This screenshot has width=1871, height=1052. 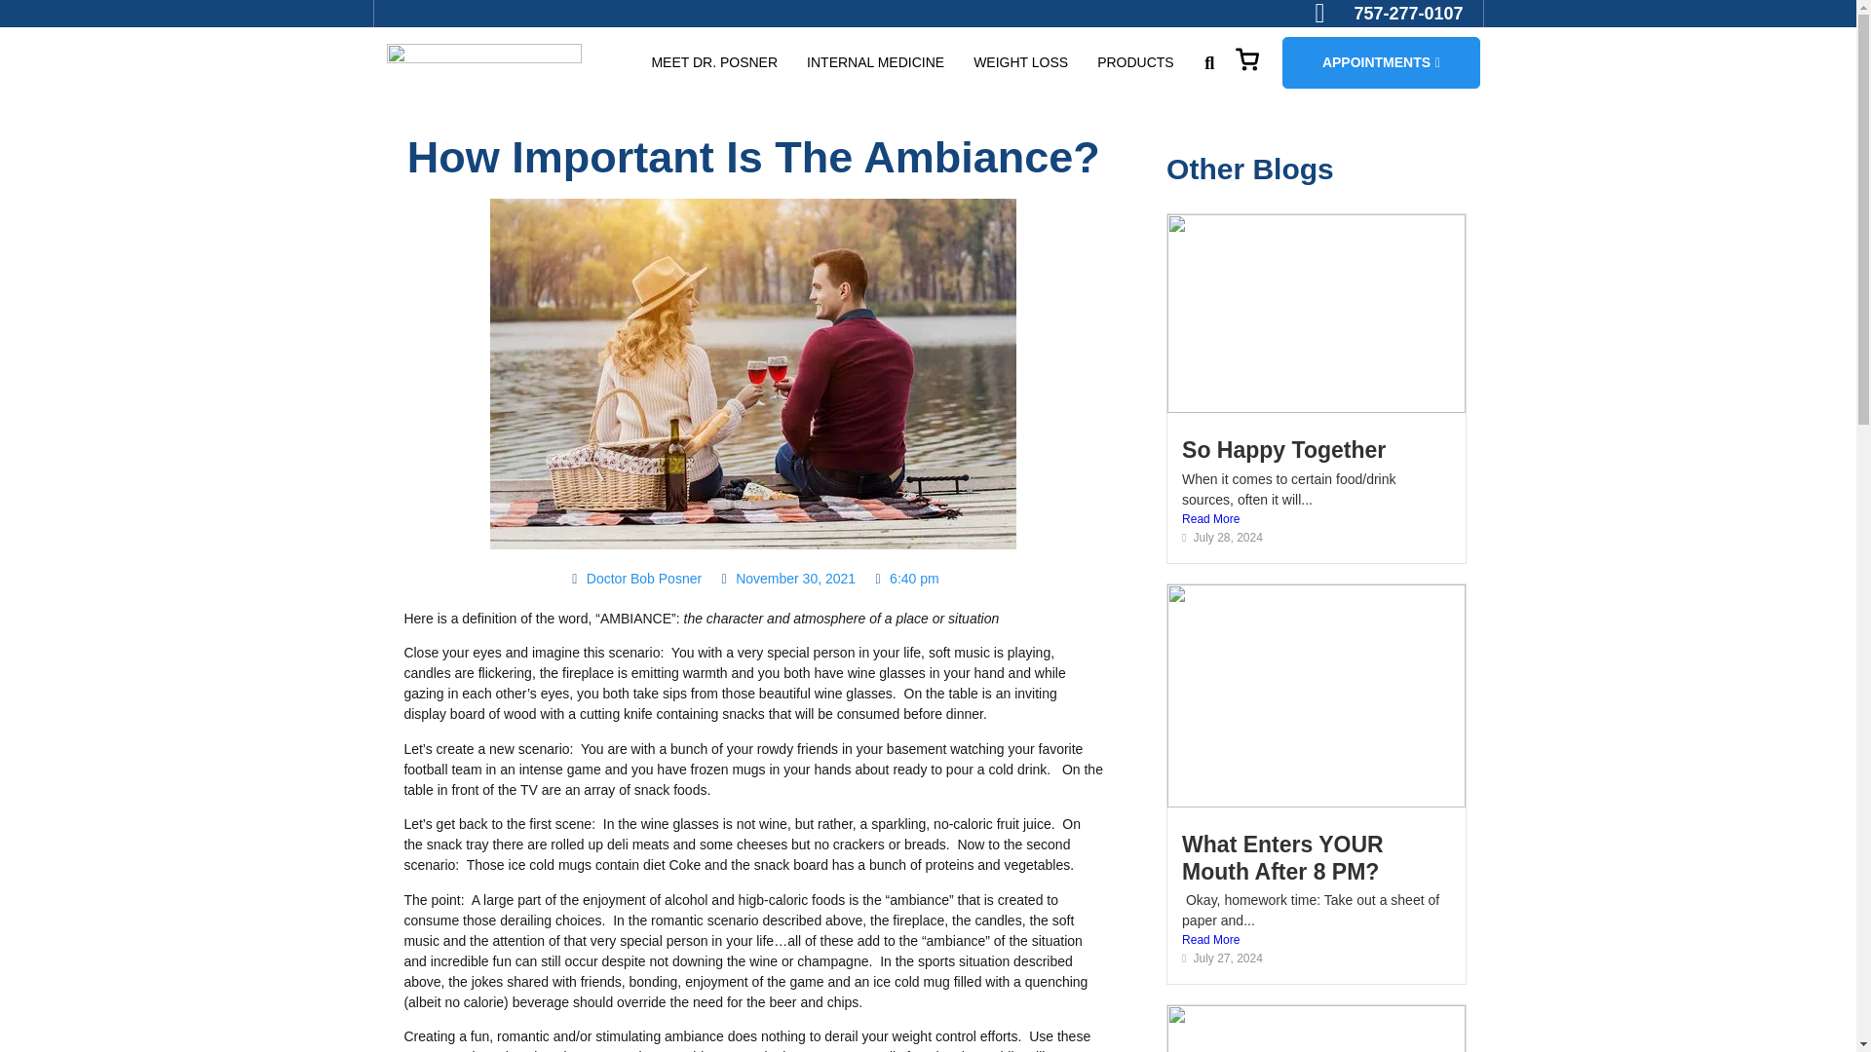 I want to click on MEET DR. POSNER, so click(x=714, y=62).